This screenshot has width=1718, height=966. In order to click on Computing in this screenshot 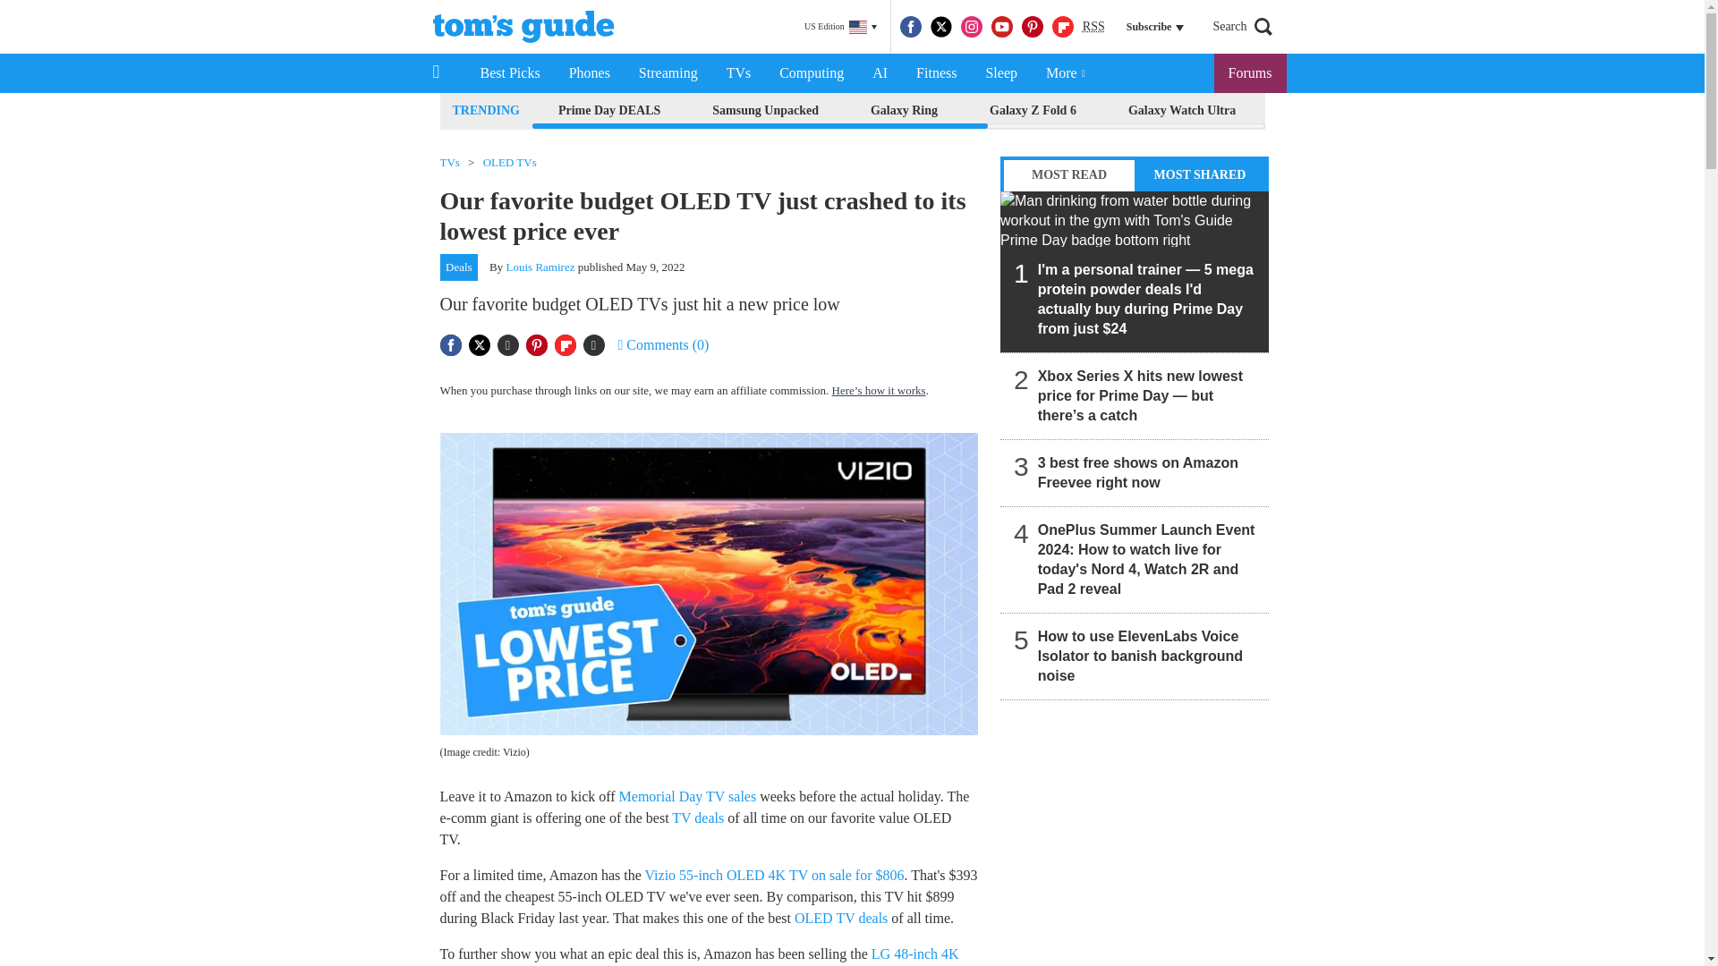, I will do `click(811, 73)`.